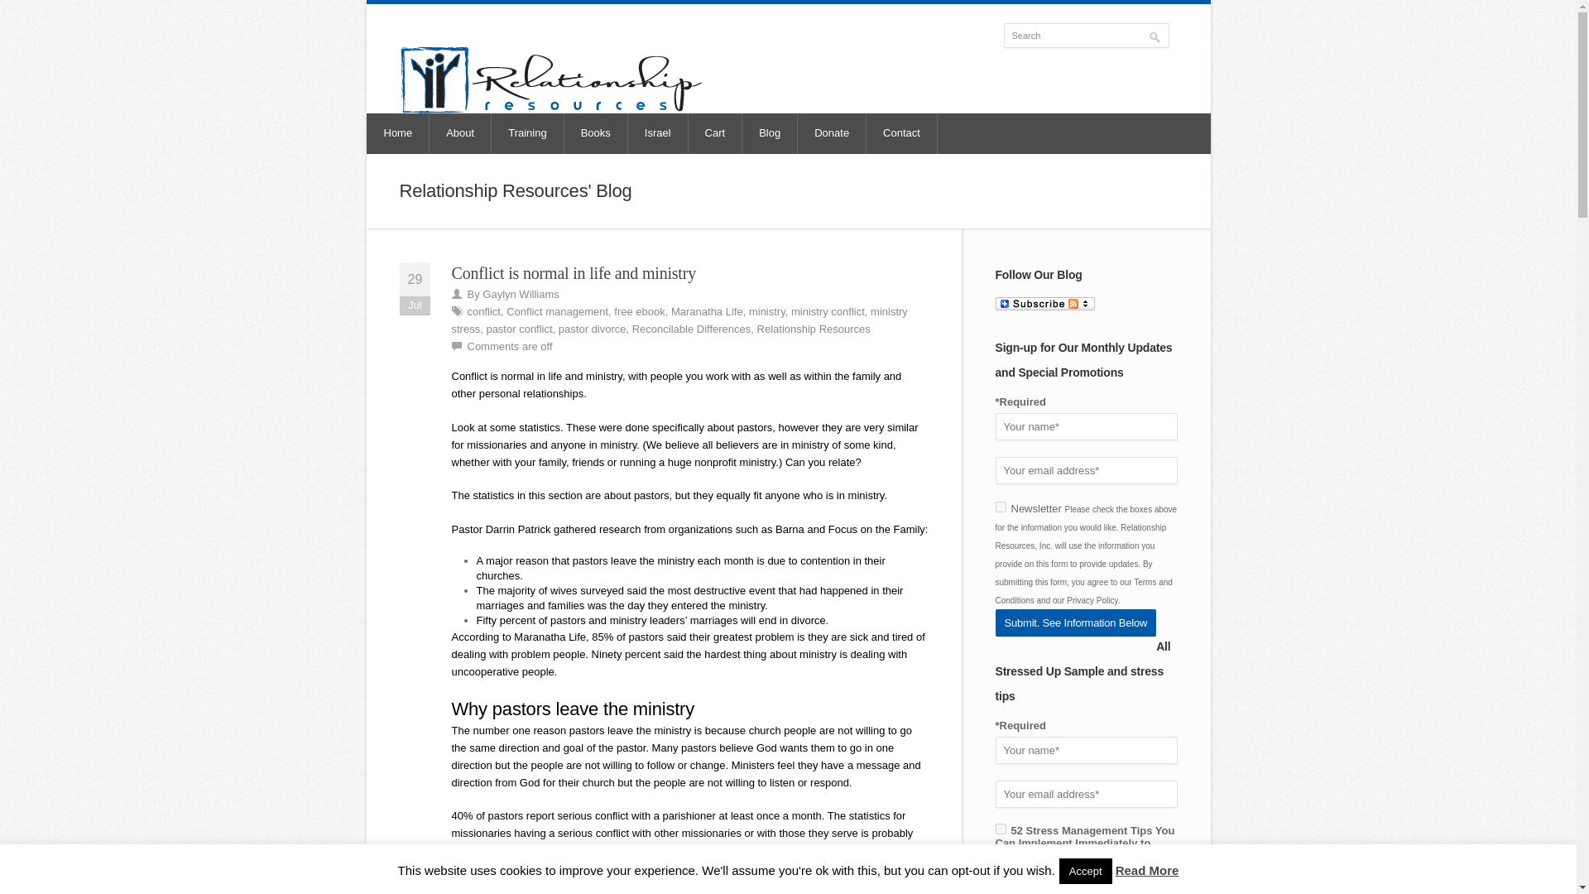 The height and width of the screenshot is (894, 1589). What do you see at coordinates (901, 133) in the screenshot?
I see `Contact` at bounding box center [901, 133].